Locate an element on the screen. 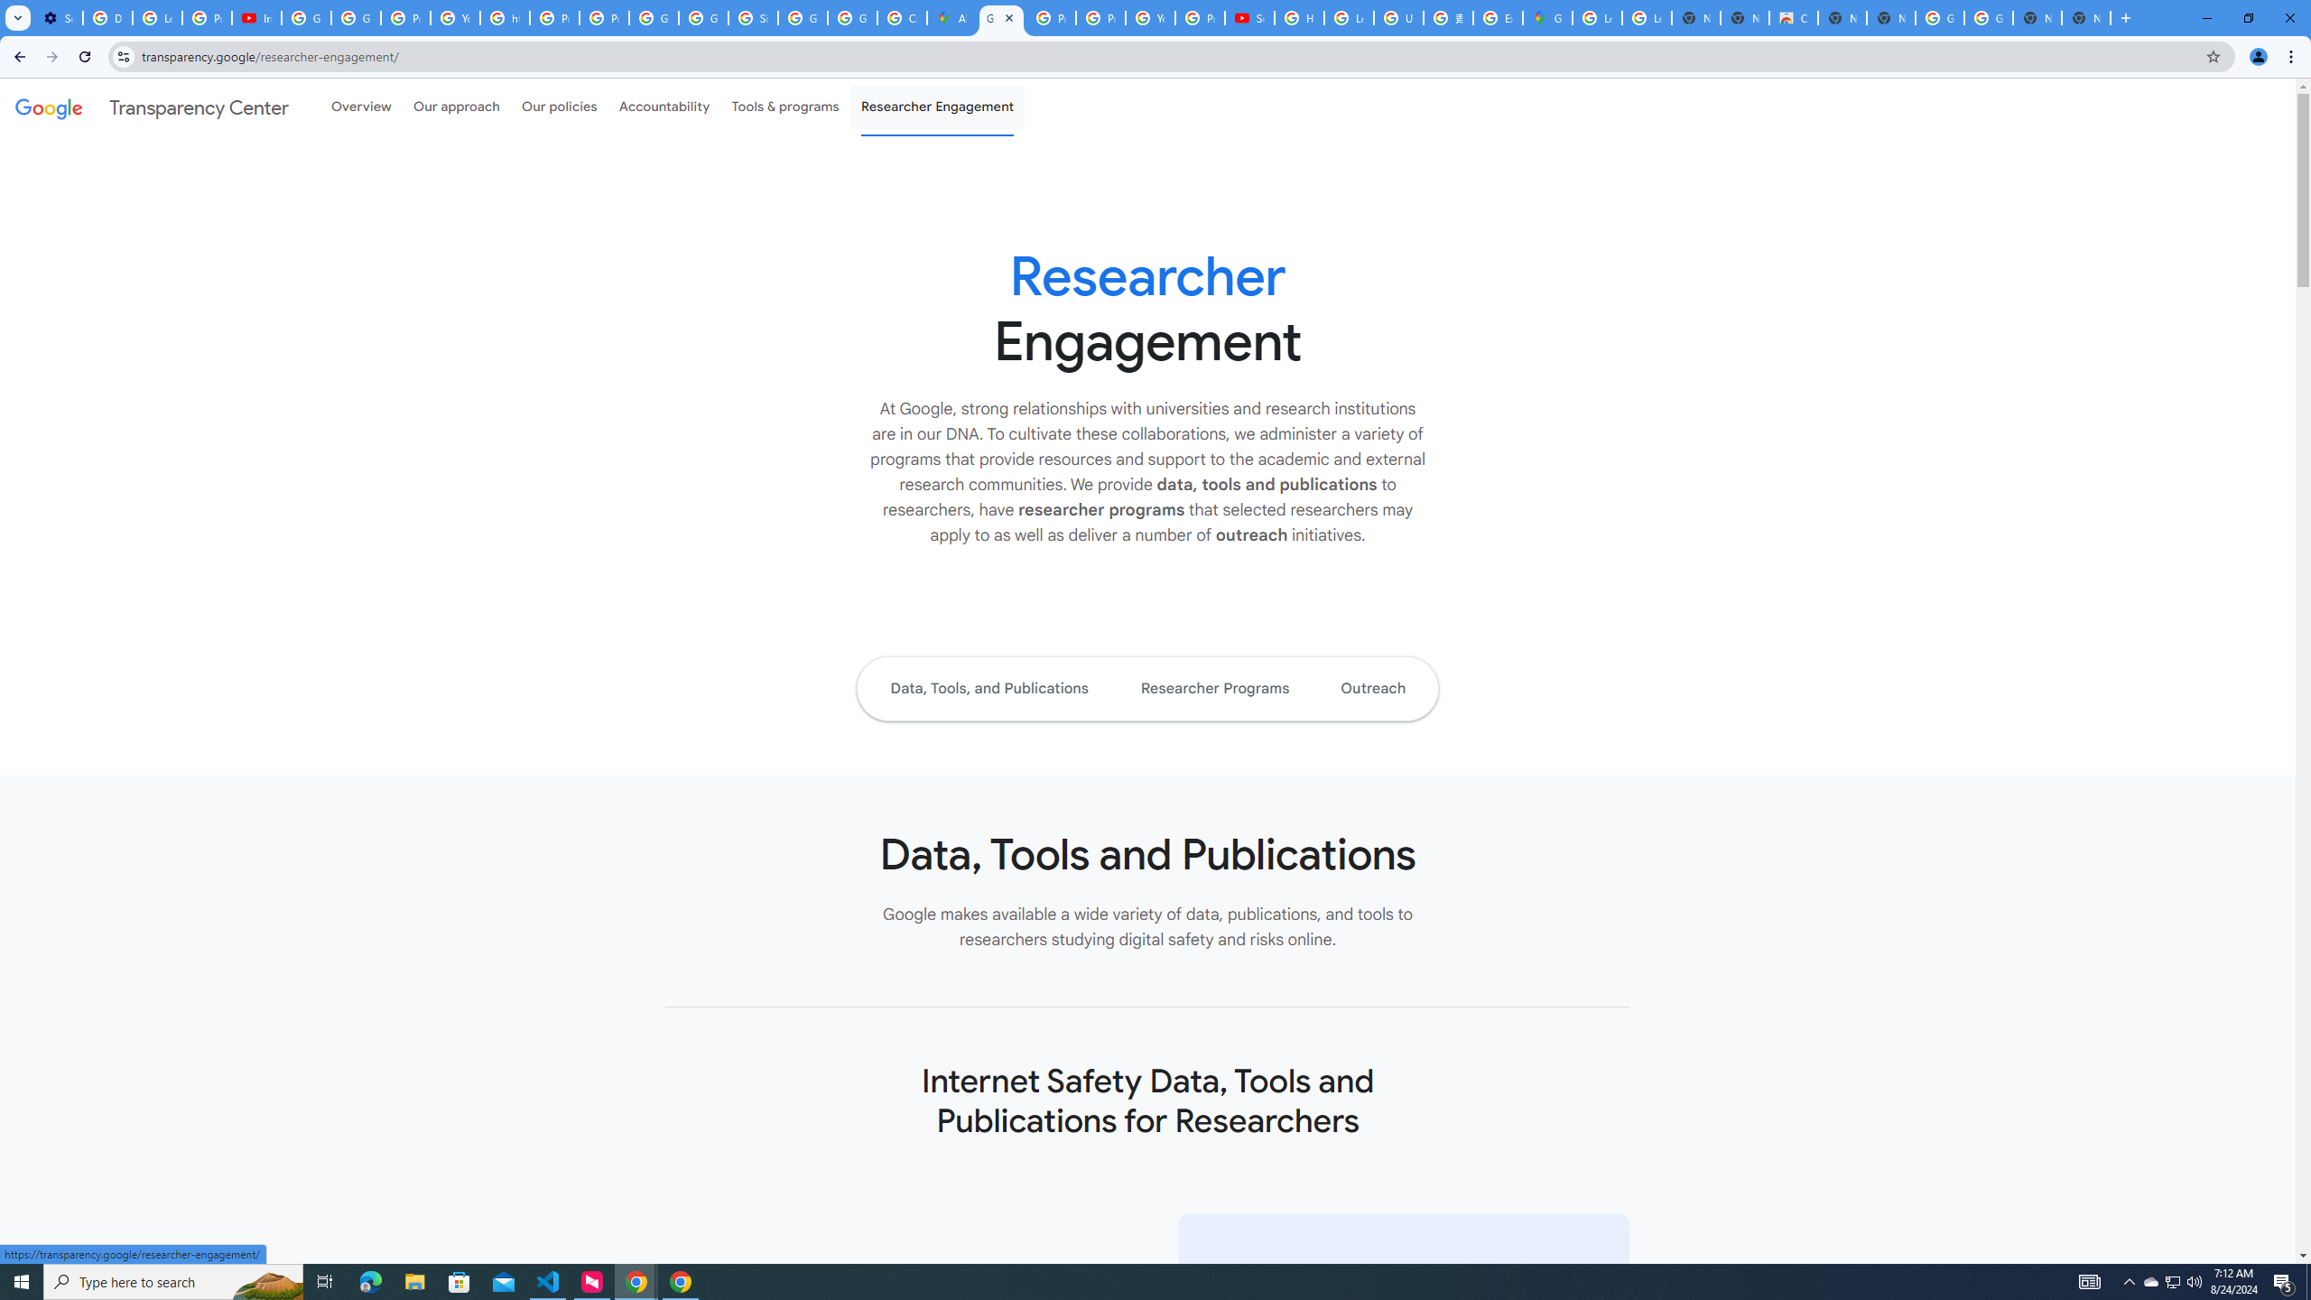 This screenshot has width=2311, height=1300. Data, Tools, and Publications is located at coordinates (988, 688).